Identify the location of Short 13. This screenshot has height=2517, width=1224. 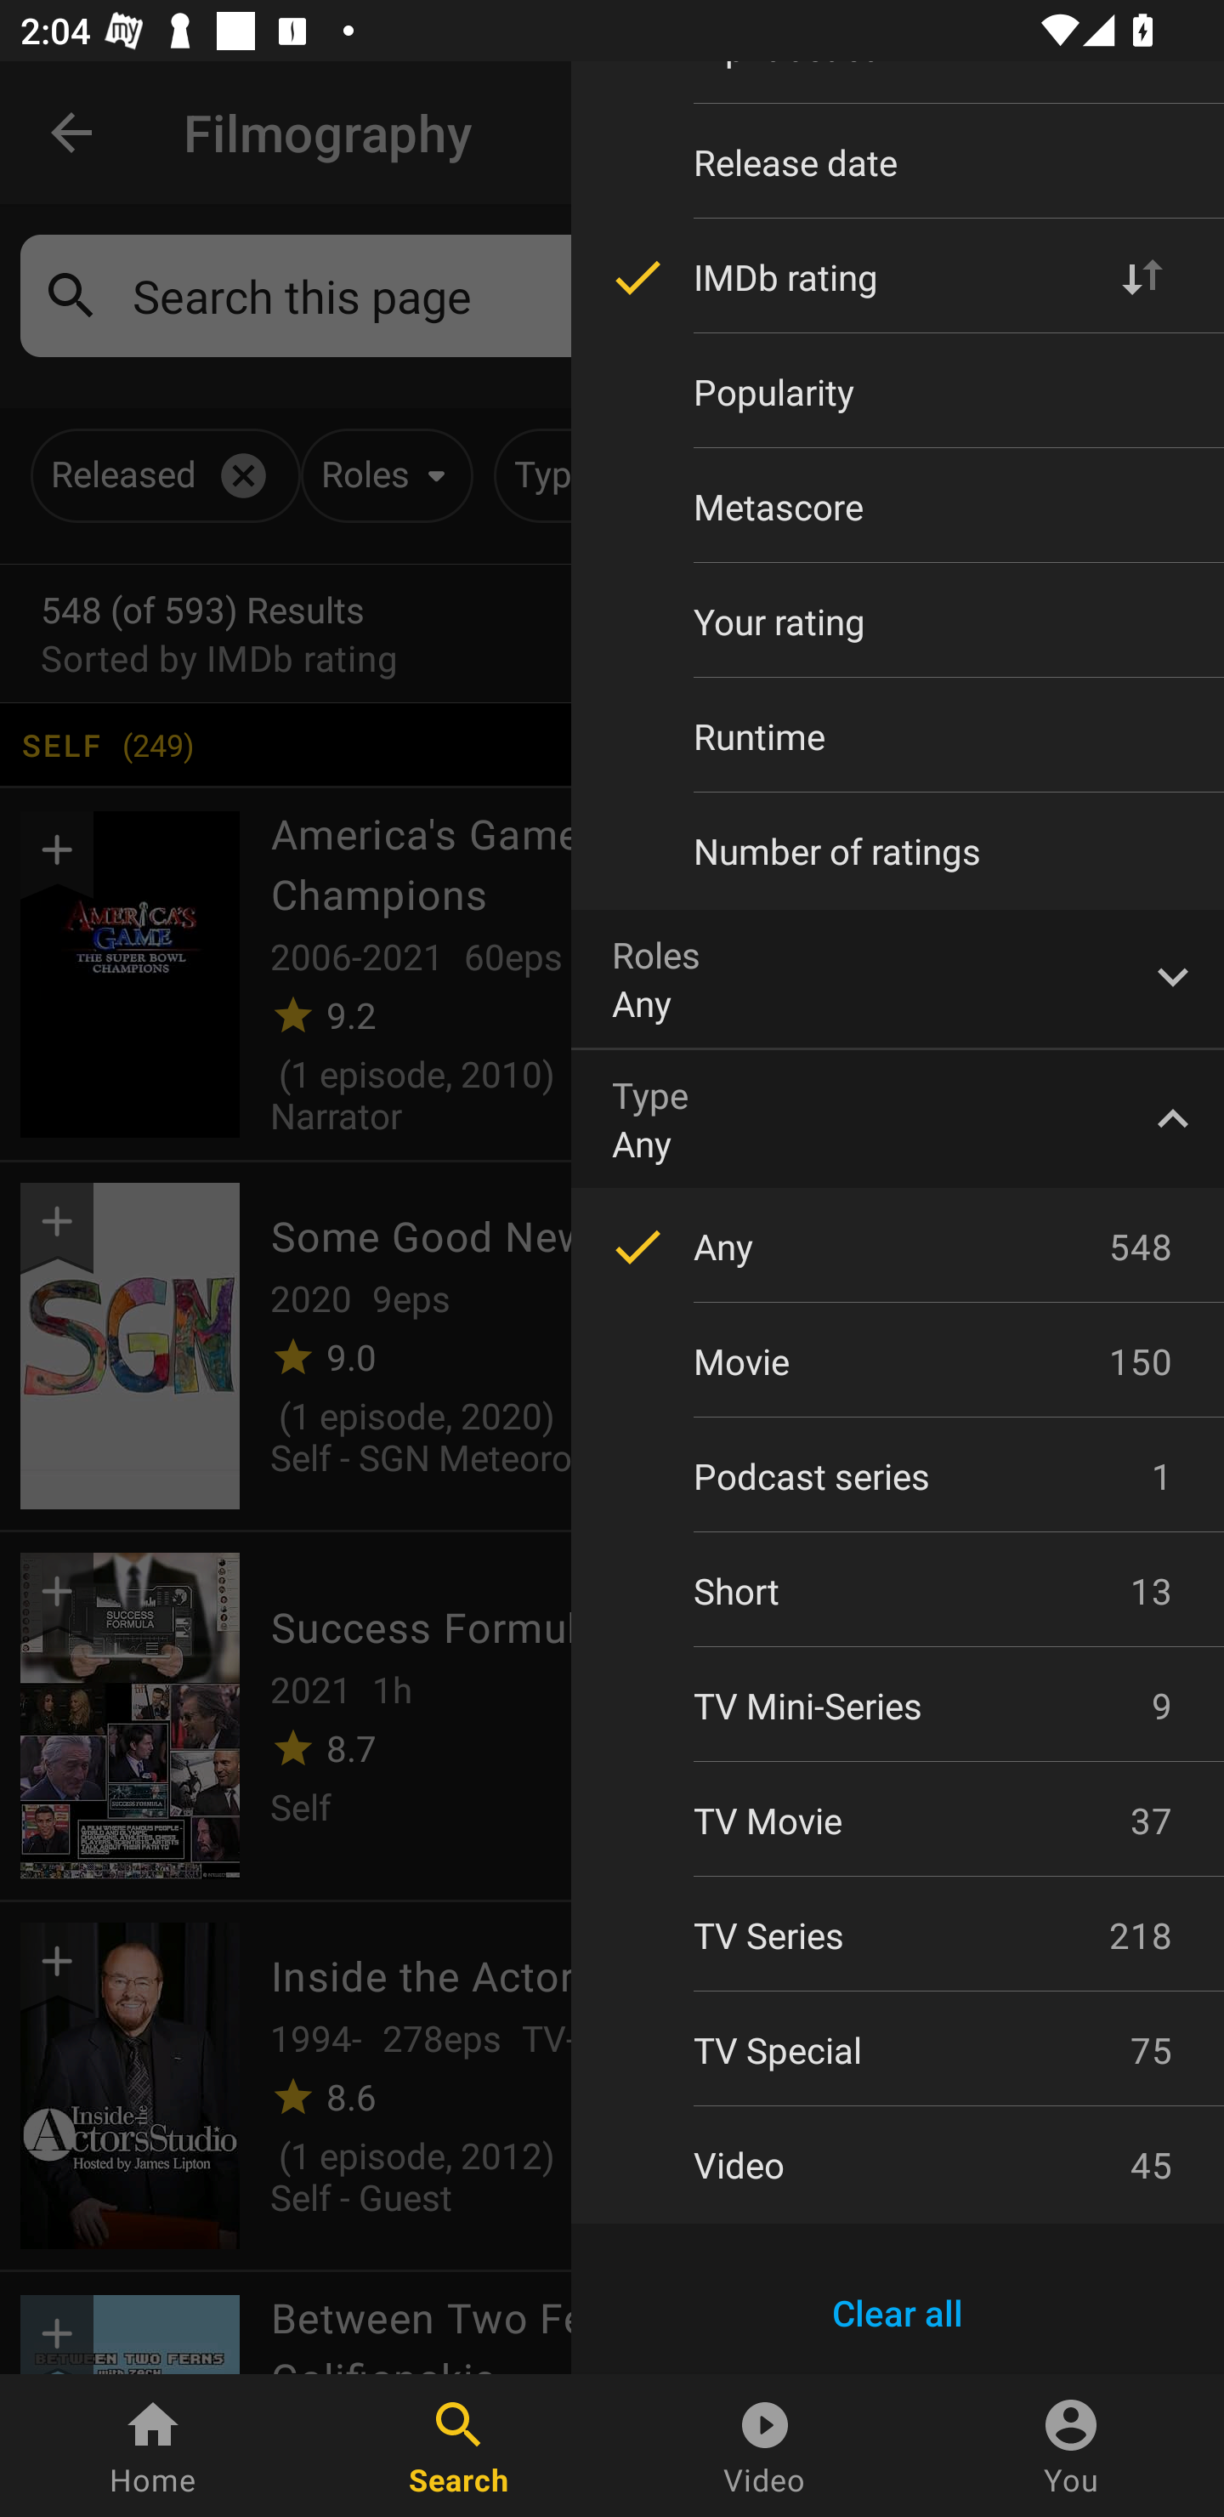
(898, 1590).